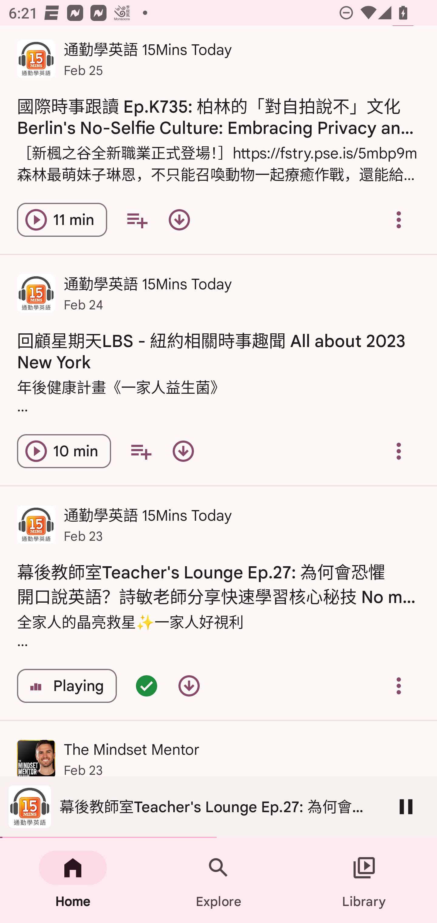 This screenshot has height=923, width=437. What do you see at coordinates (179, 220) in the screenshot?
I see `Download episode` at bounding box center [179, 220].